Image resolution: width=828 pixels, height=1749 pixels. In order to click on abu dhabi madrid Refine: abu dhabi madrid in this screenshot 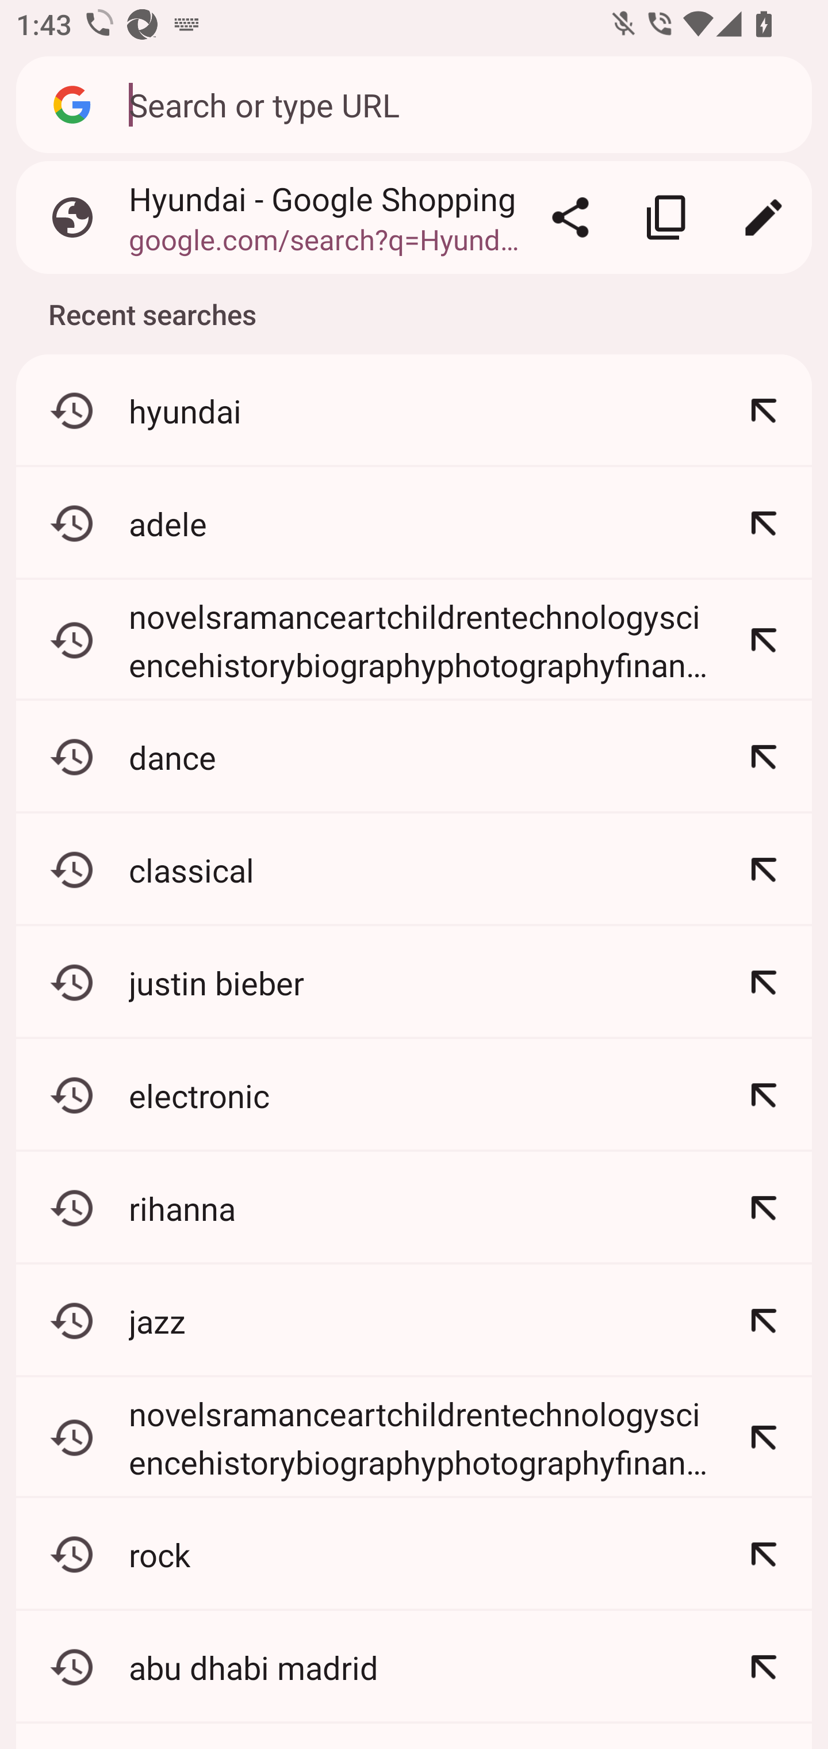, I will do `click(414, 1667)`.